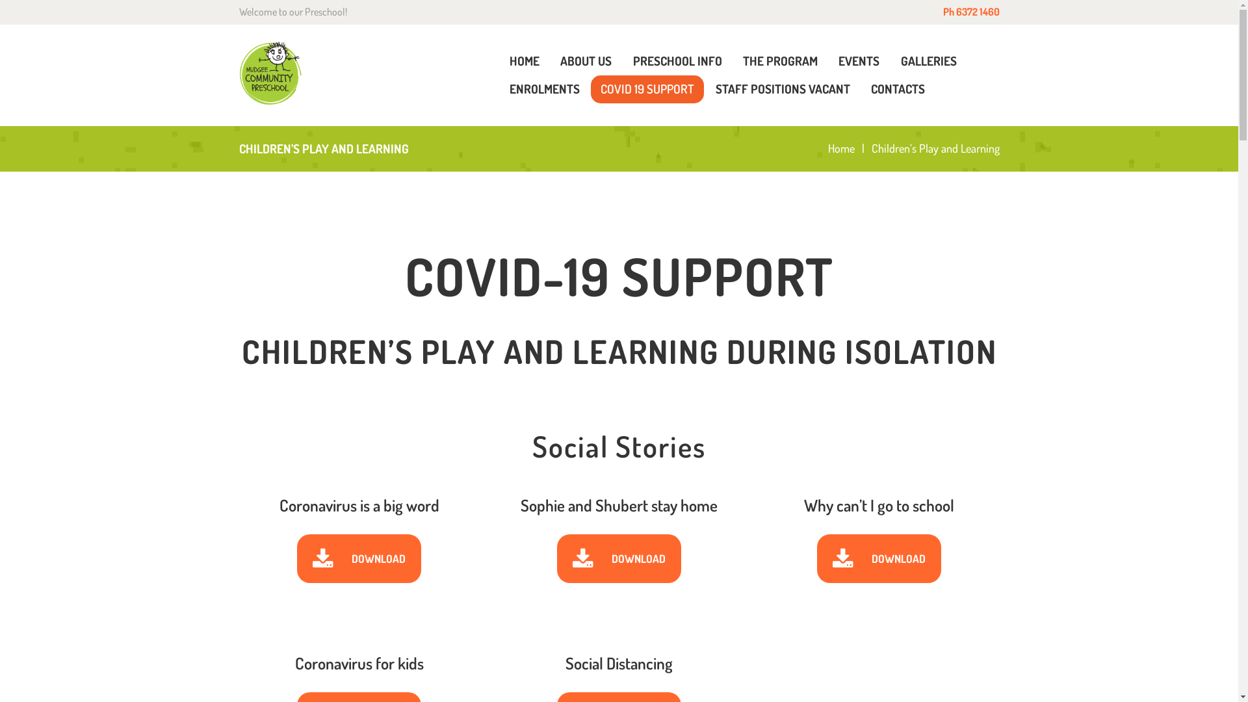 The width and height of the screenshot is (1248, 702). I want to click on ENROLMENTS, so click(544, 90).